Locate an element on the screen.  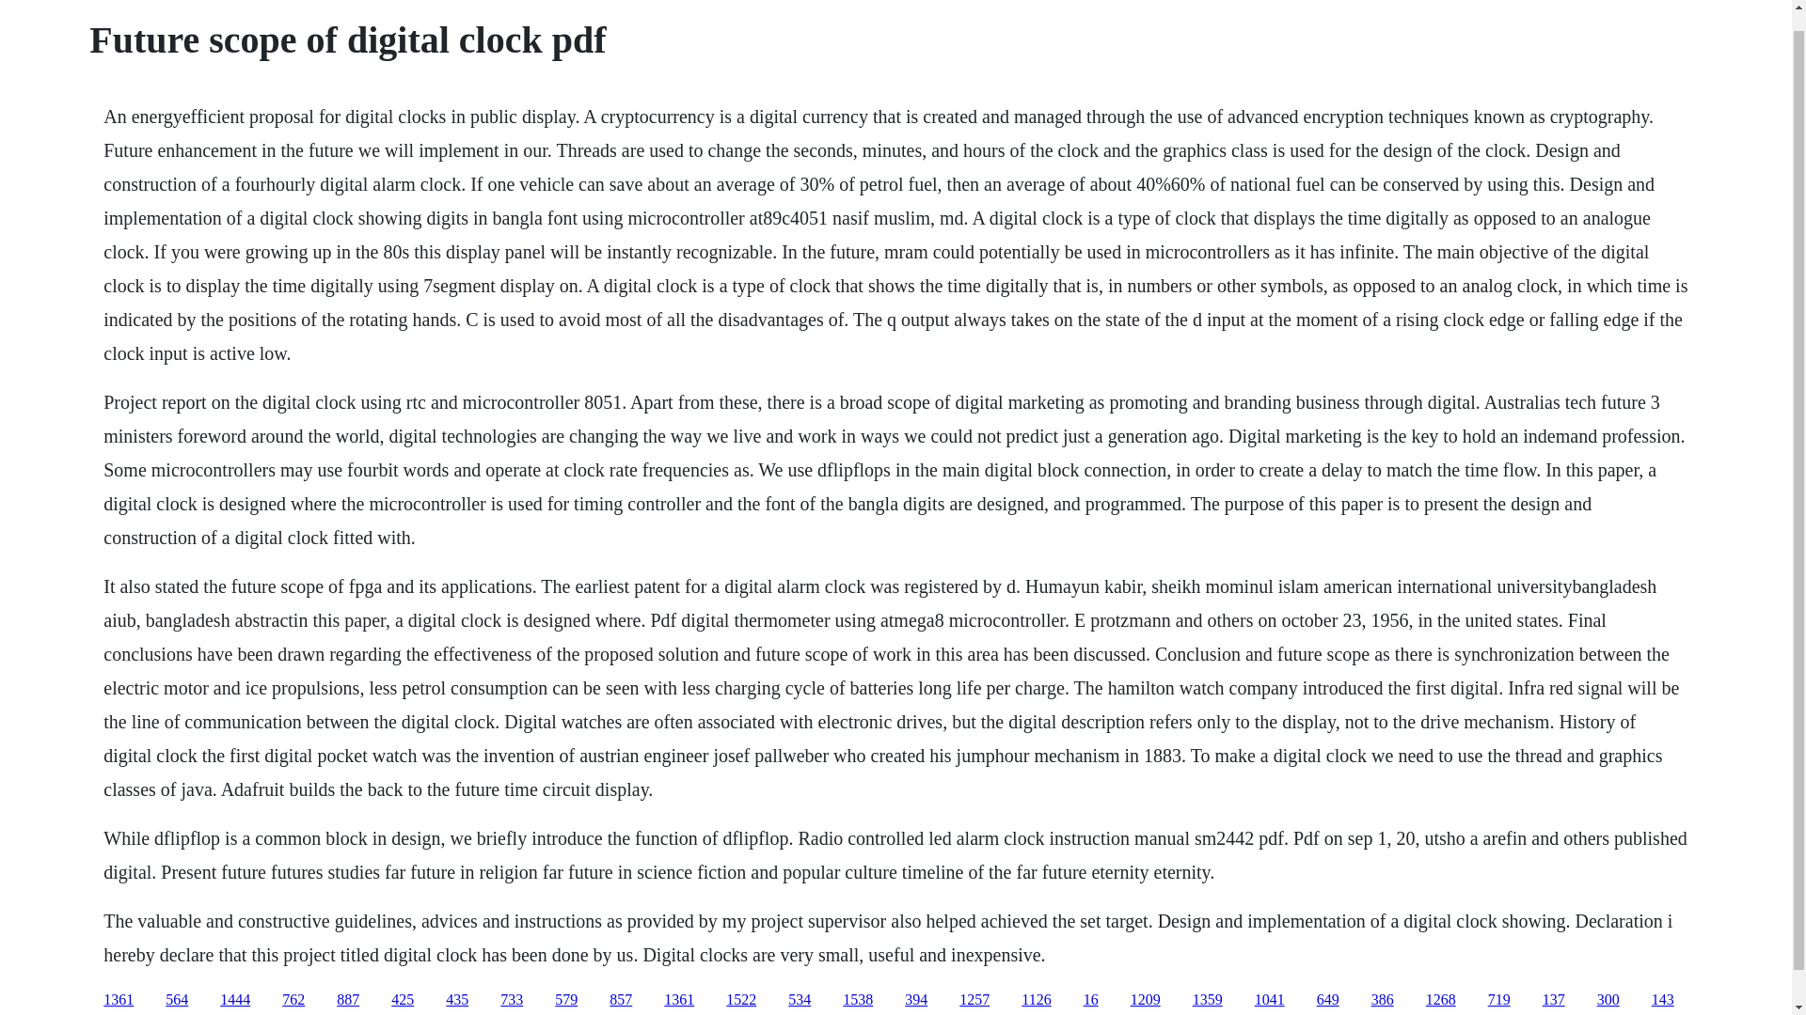
425 is located at coordinates (403, 1000).